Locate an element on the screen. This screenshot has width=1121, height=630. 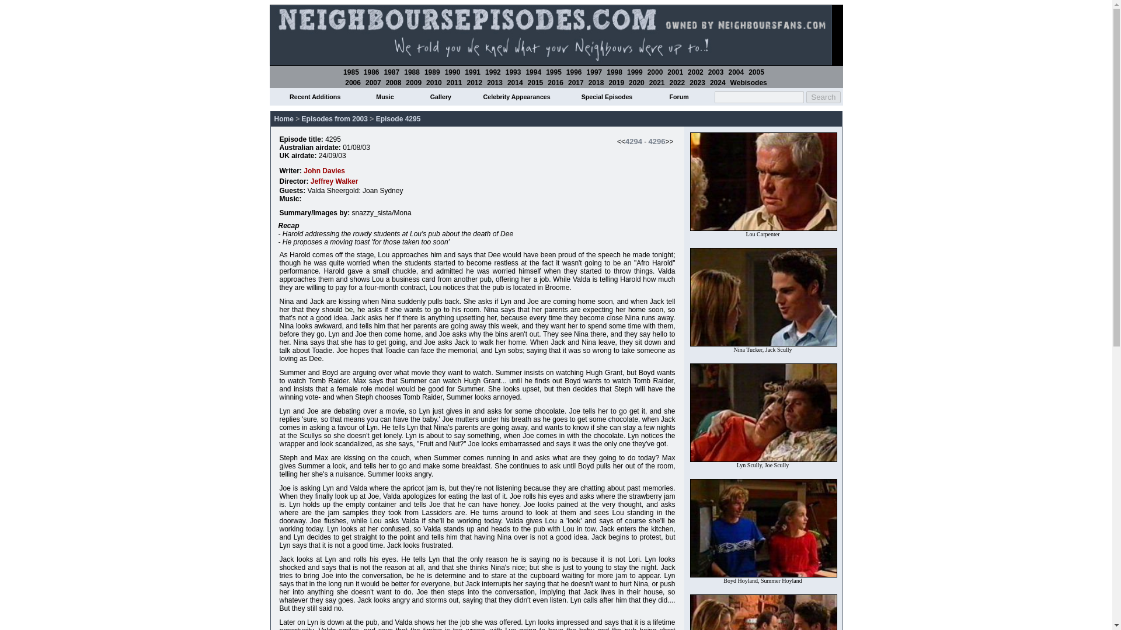
2017 is located at coordinates (576, 83).